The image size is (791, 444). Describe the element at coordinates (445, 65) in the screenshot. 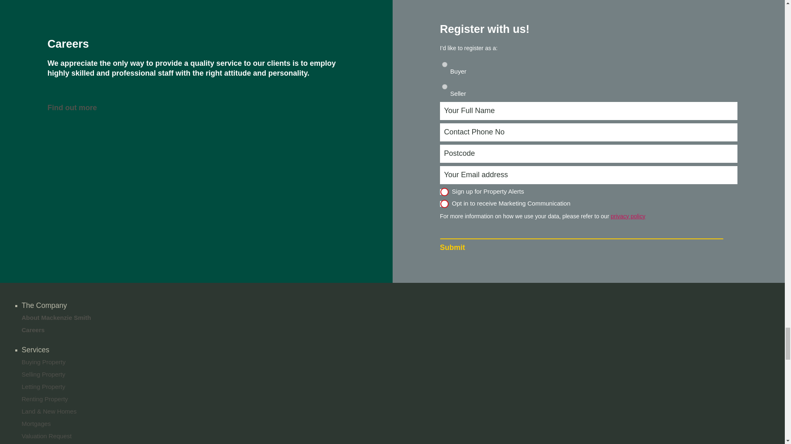

I see `Buyer` at that location.